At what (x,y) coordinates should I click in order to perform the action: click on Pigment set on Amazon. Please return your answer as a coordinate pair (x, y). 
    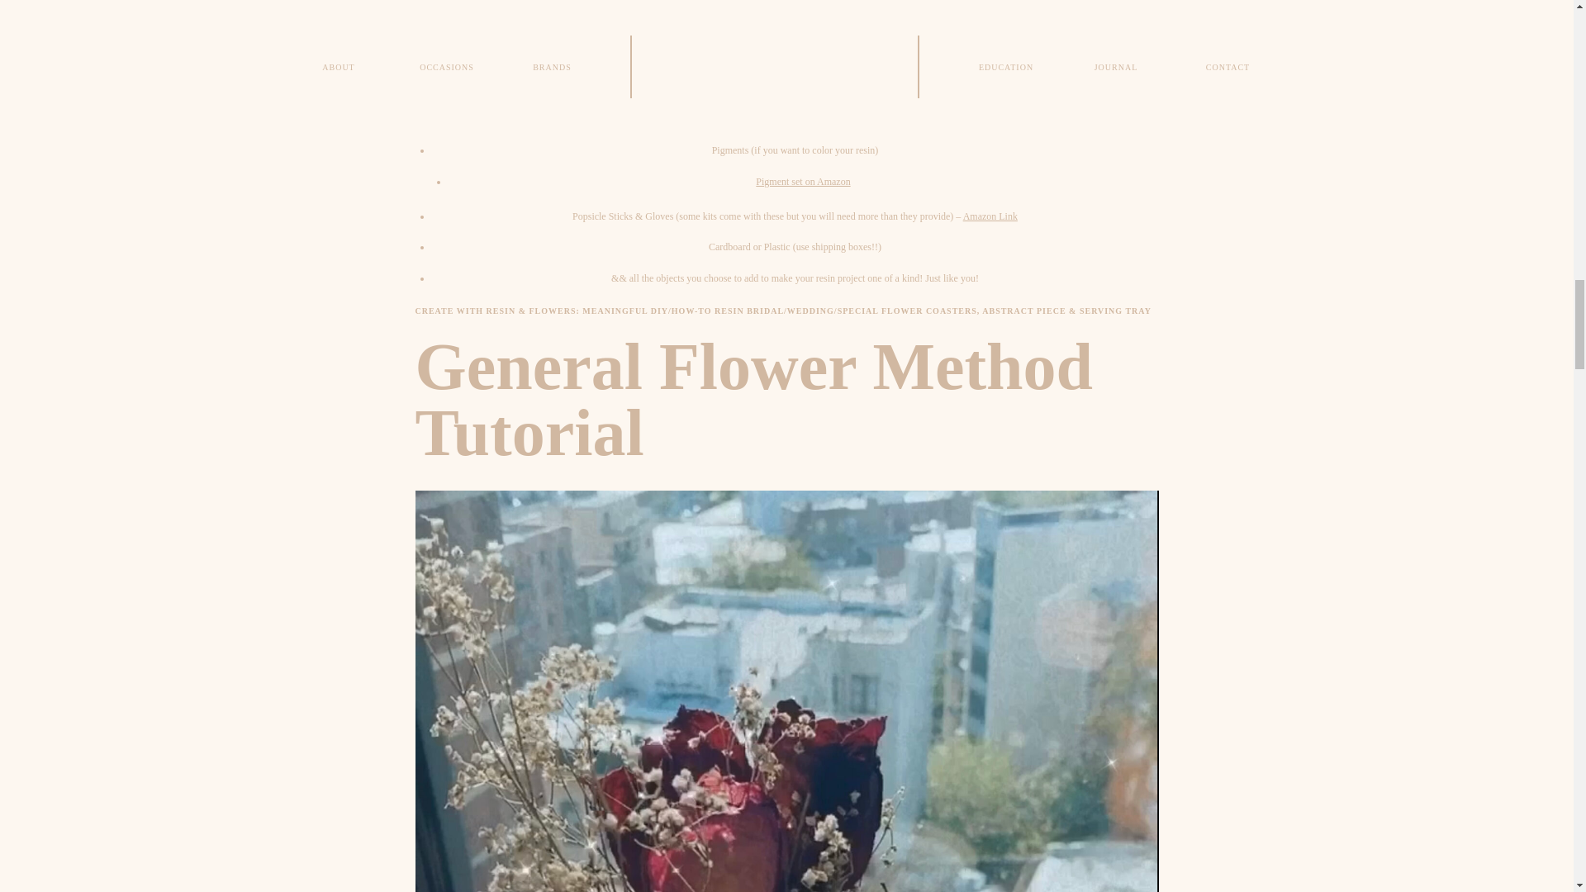
    Looking at the image, I should click on (803, 181).